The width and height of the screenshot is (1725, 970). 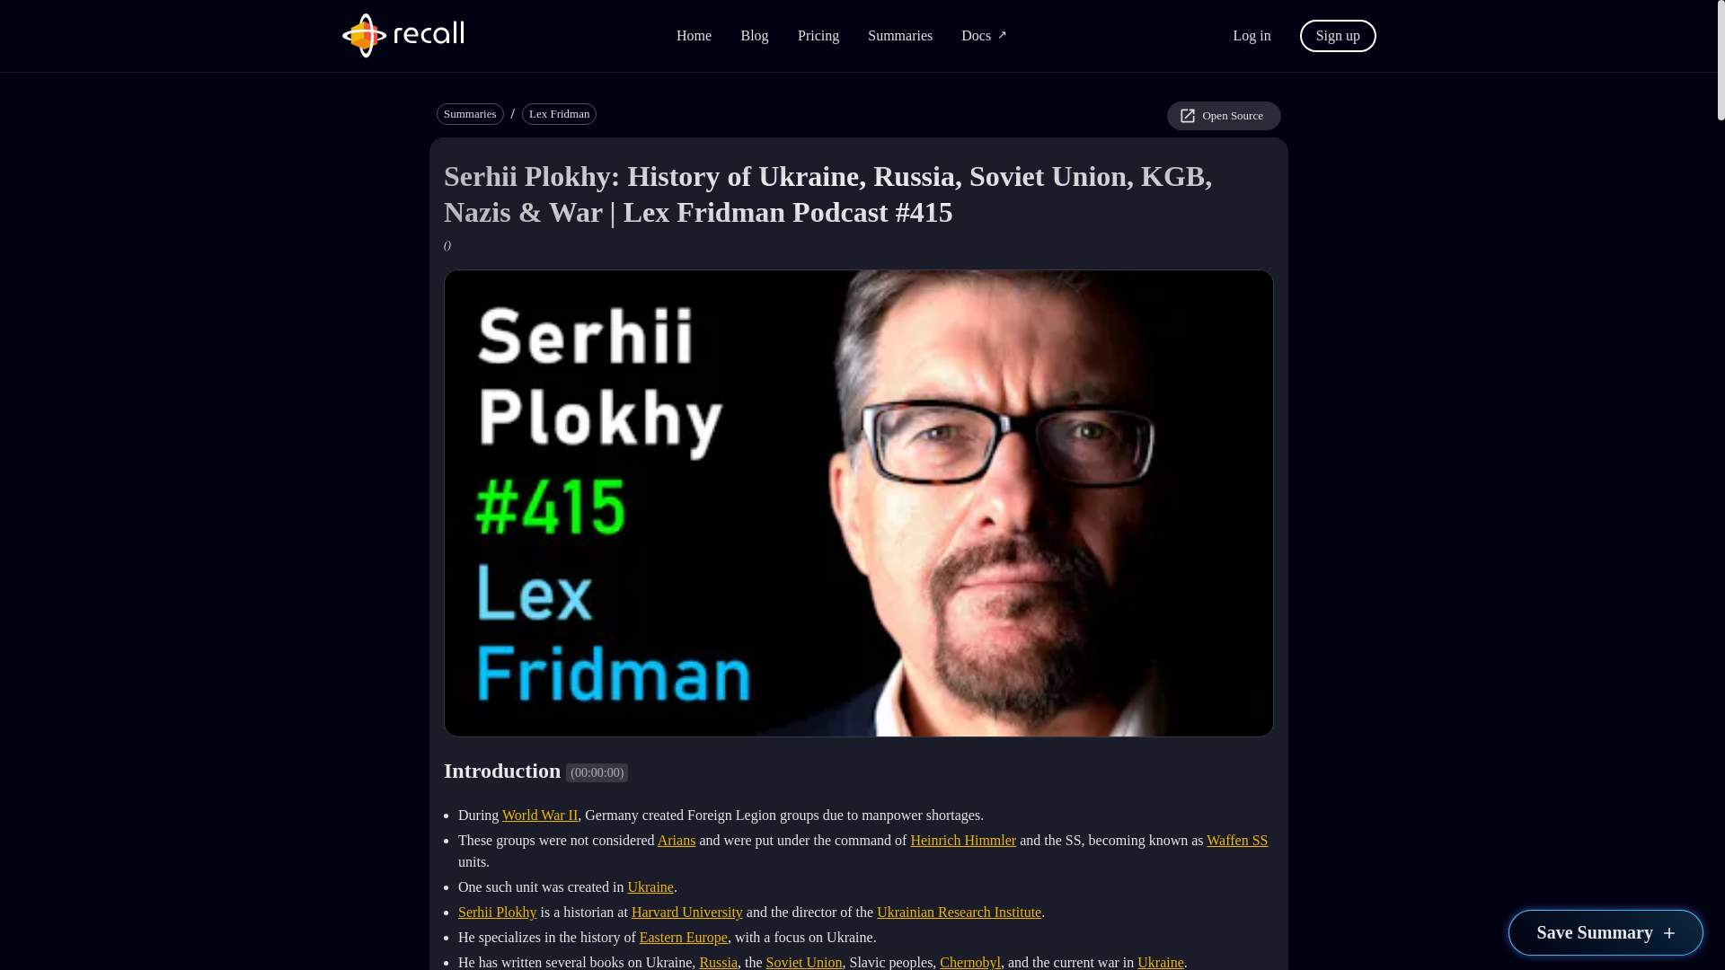 I want to click on Open Source, so click(x=1224, y=115).